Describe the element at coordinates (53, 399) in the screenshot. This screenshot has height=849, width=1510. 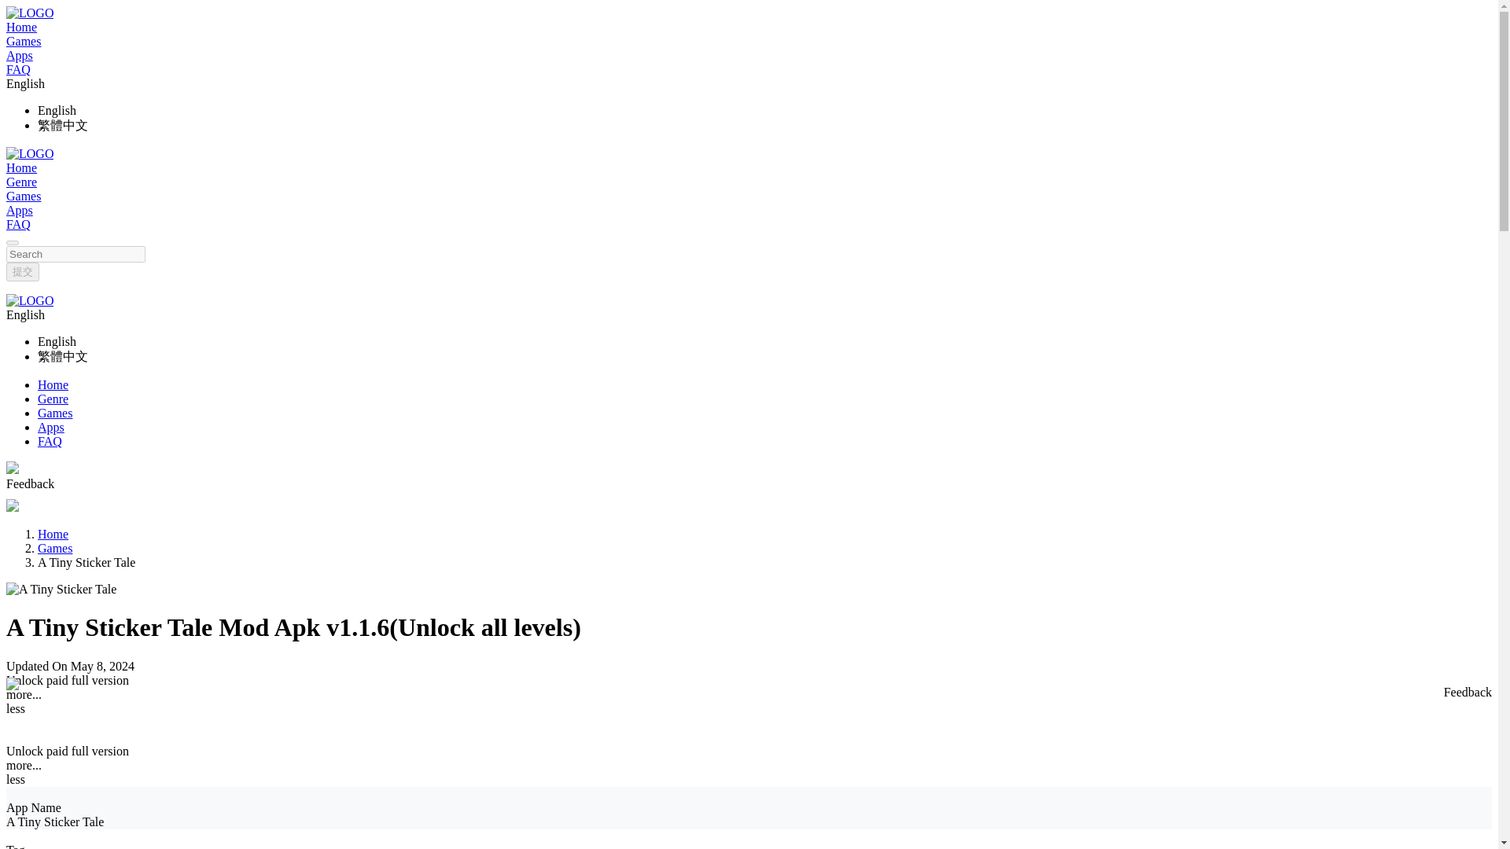
I see `Genre` at that location.